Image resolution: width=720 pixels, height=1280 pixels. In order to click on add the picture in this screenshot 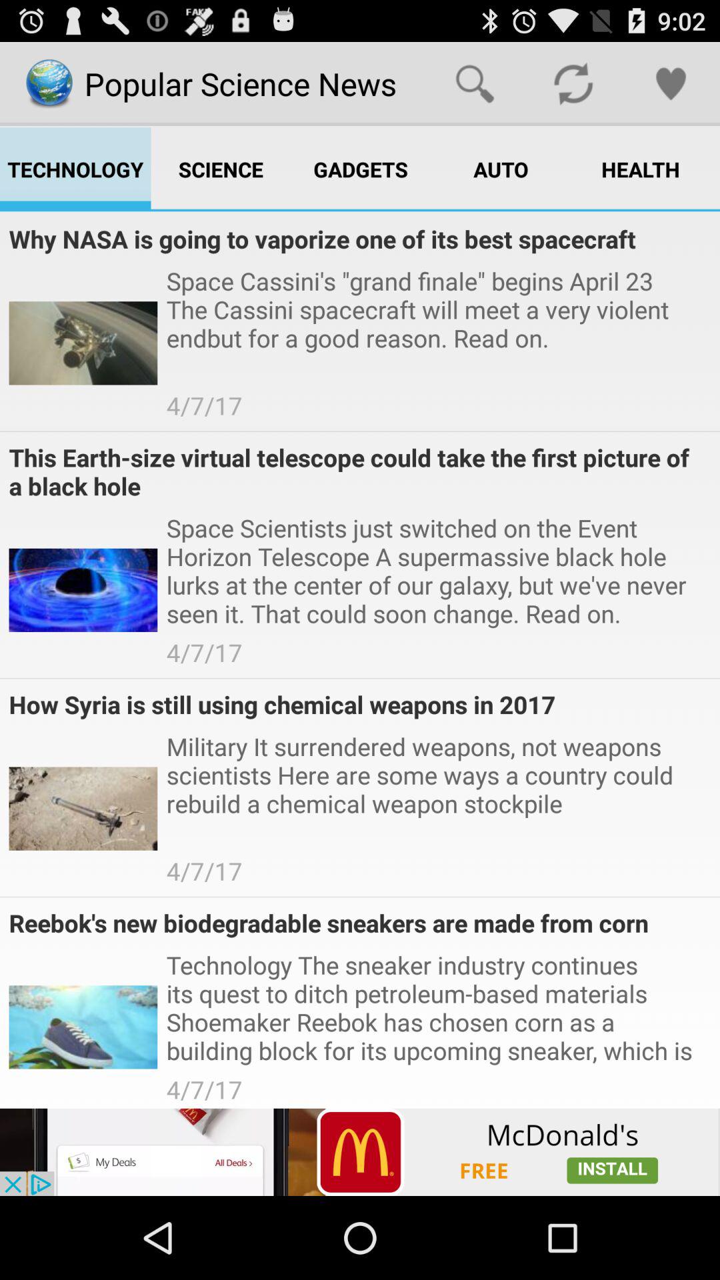, I will do `click(360, 1152)`.